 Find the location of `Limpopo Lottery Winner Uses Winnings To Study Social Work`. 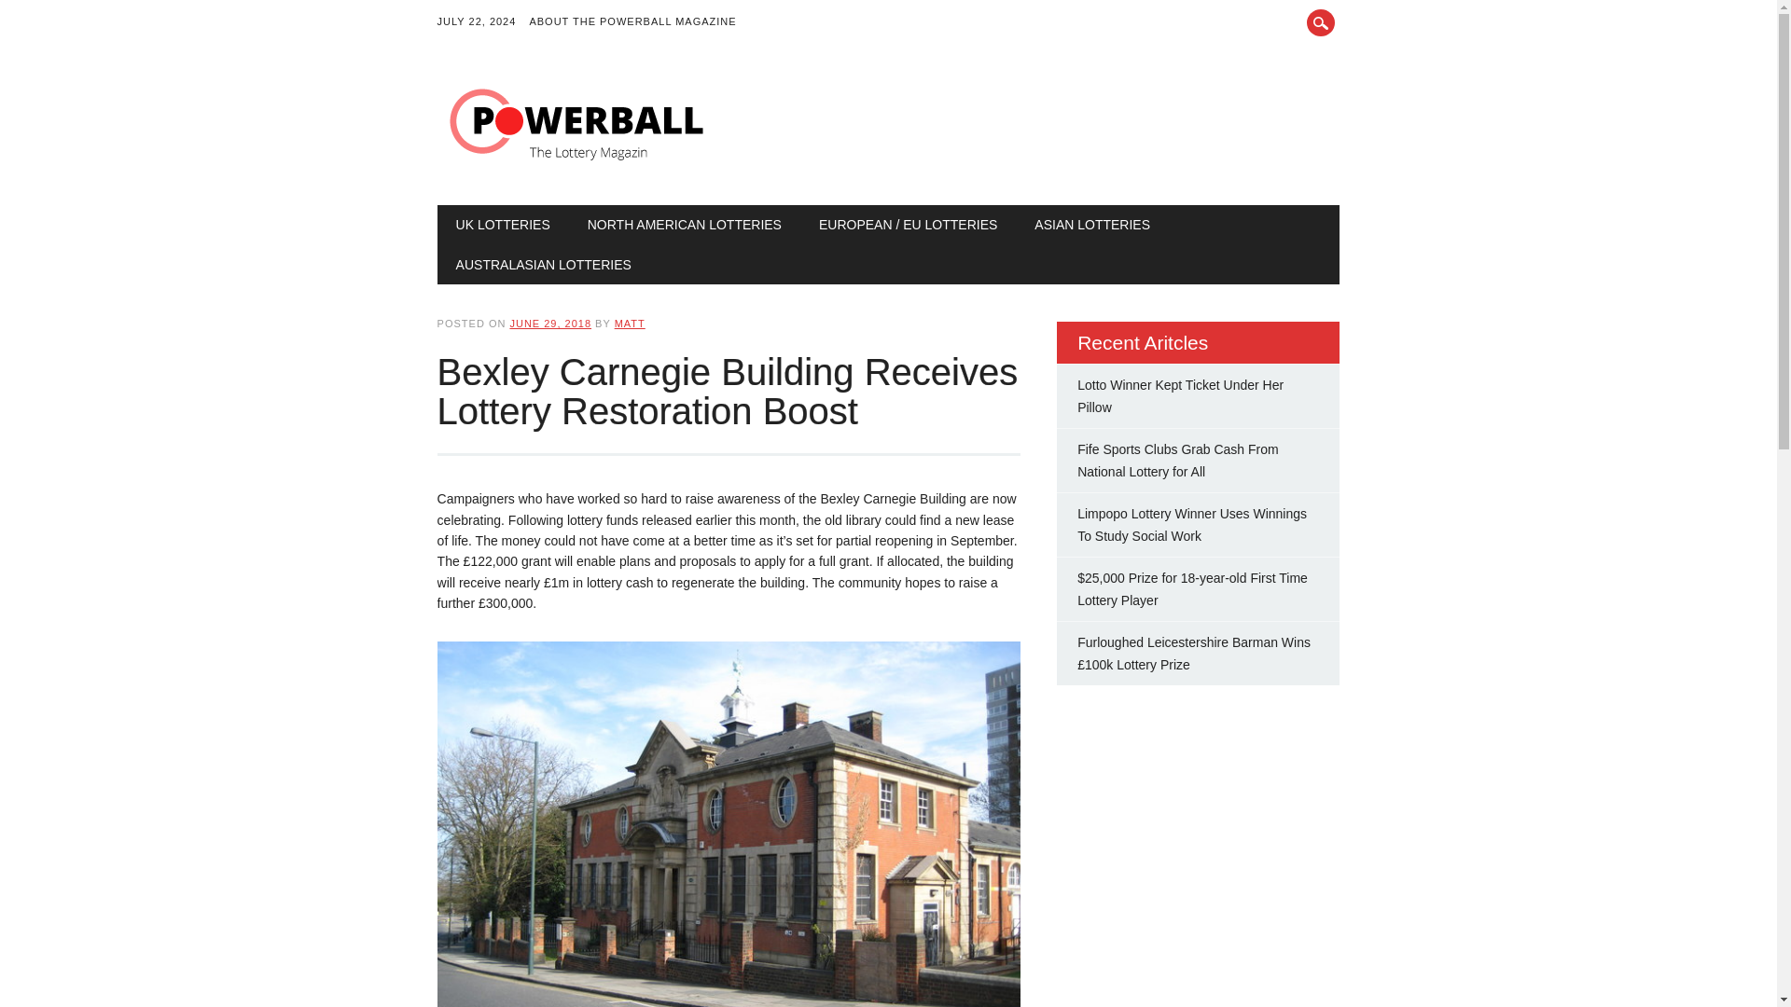

Limpopo Lottery Winner Uses Winnings To Study Social Work is located at coordinates (1192, 525).